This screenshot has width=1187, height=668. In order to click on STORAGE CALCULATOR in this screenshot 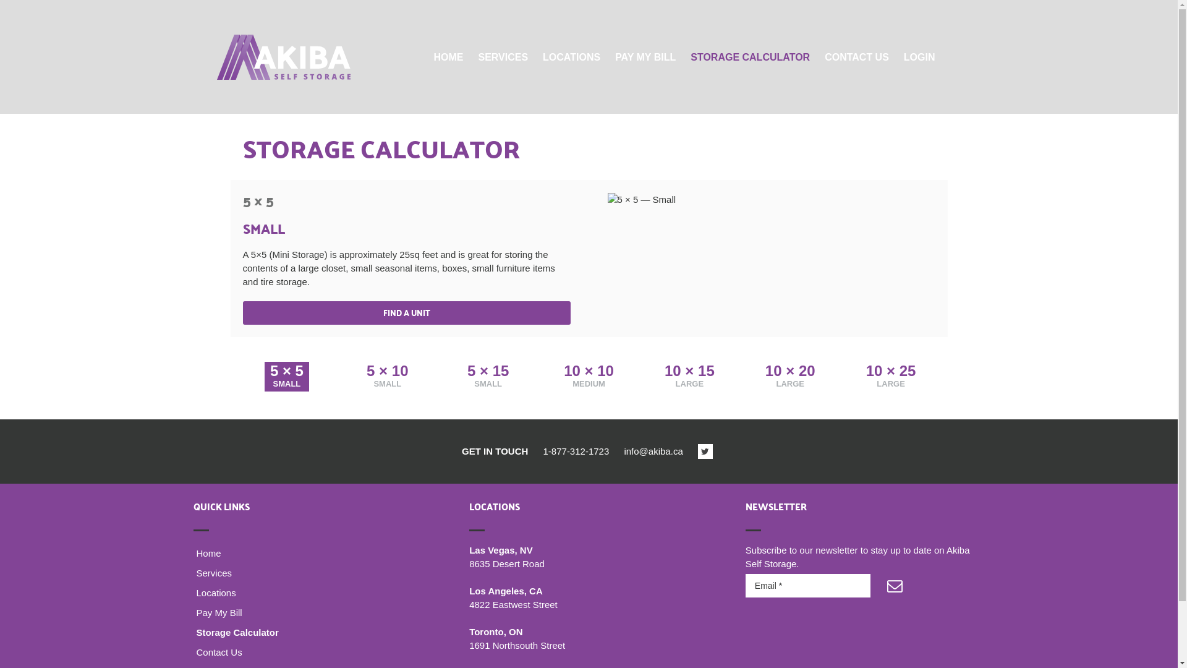, I will do `click(751, 57)`.